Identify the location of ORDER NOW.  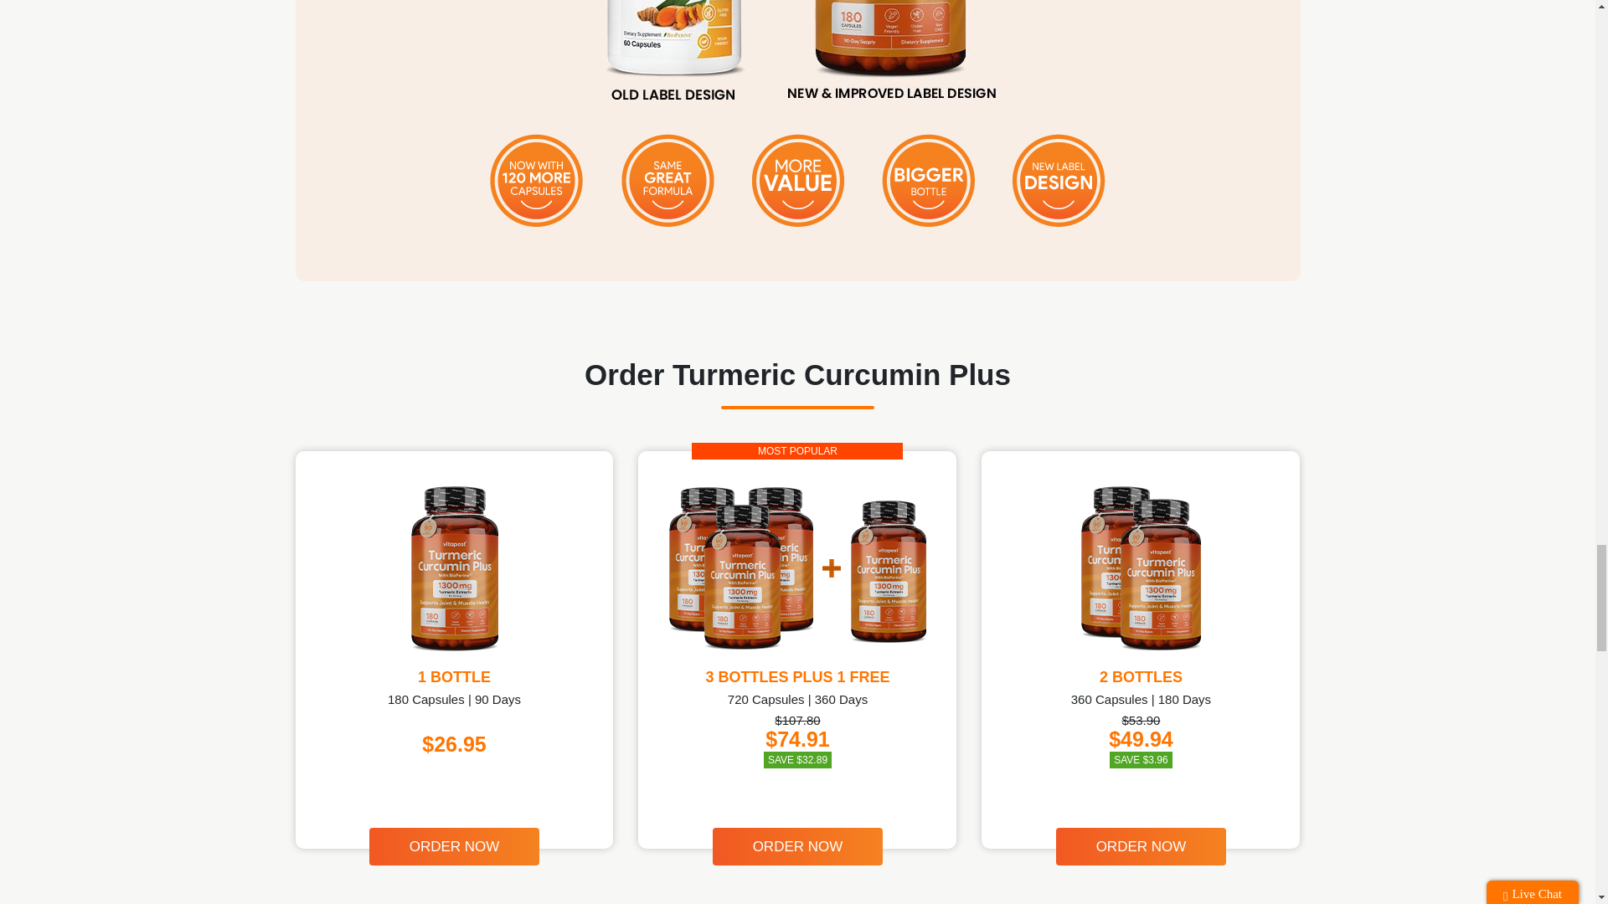
(797, 846).